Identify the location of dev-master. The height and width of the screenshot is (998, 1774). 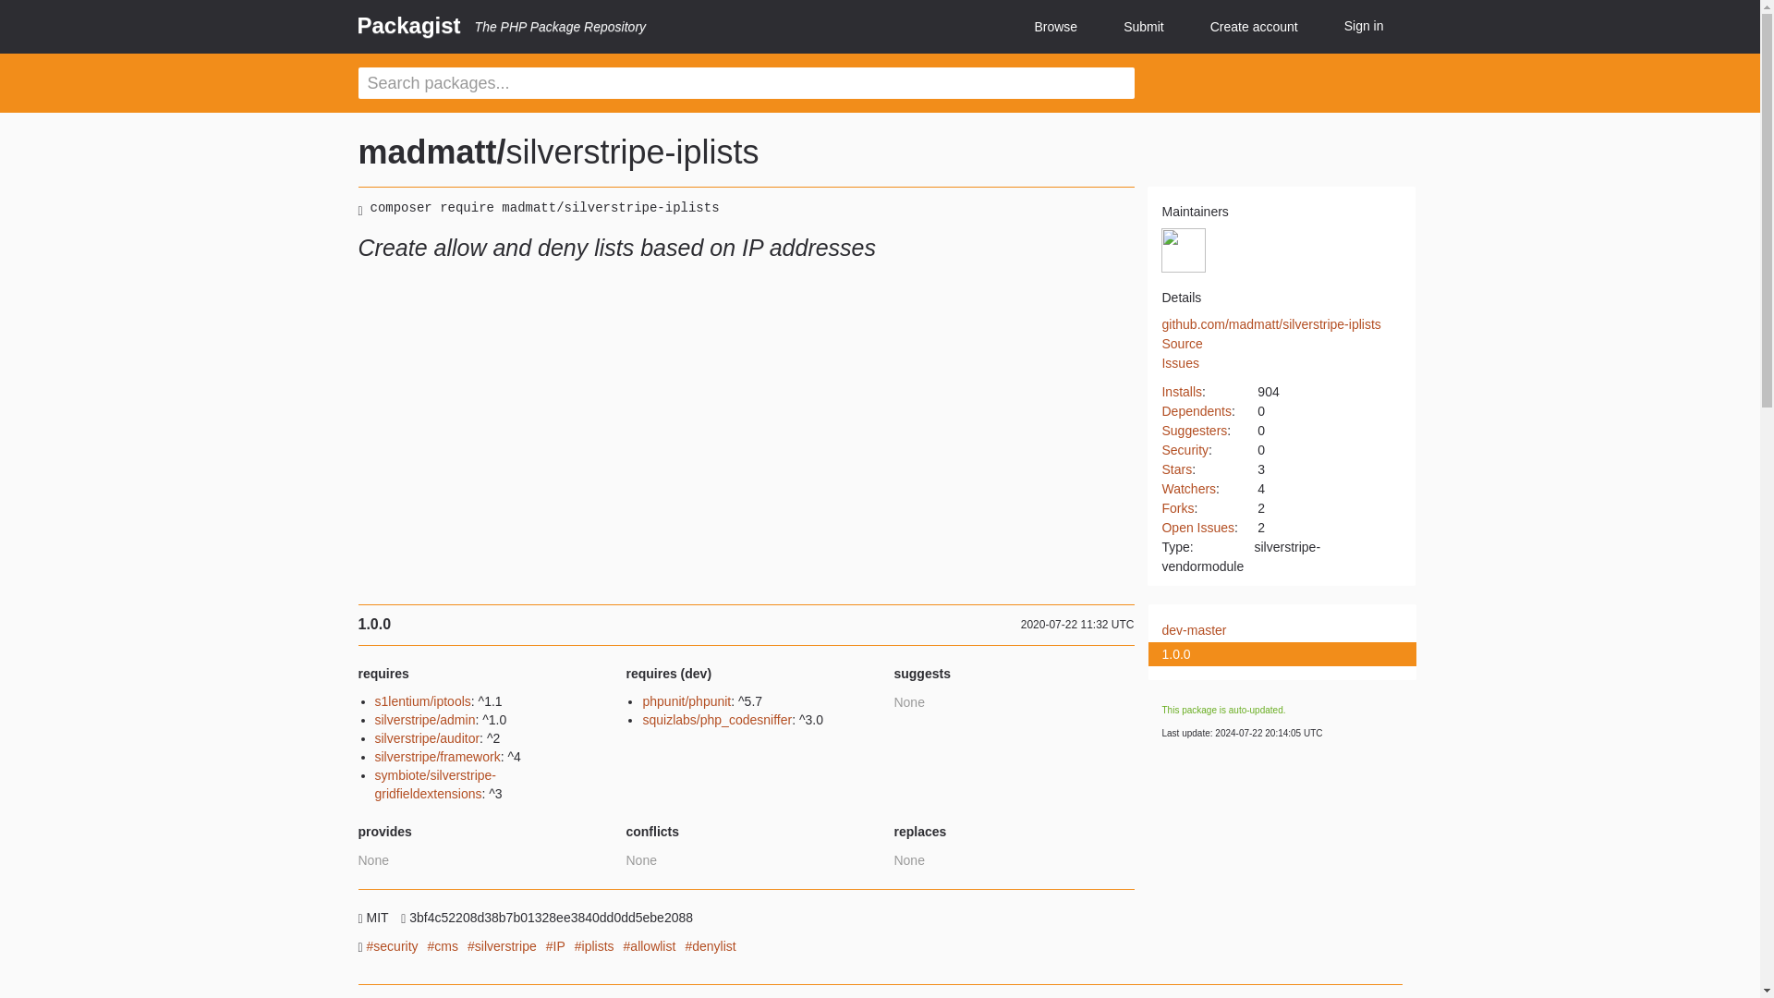
(1271, 630).